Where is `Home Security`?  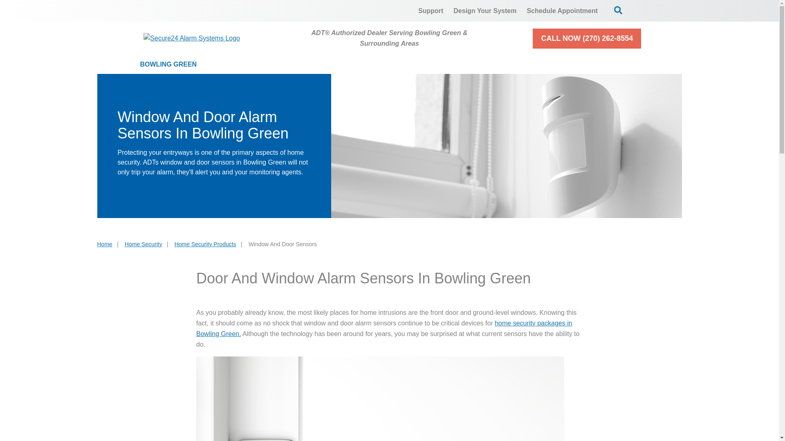 Home Security is located at coordinates (255, 65).